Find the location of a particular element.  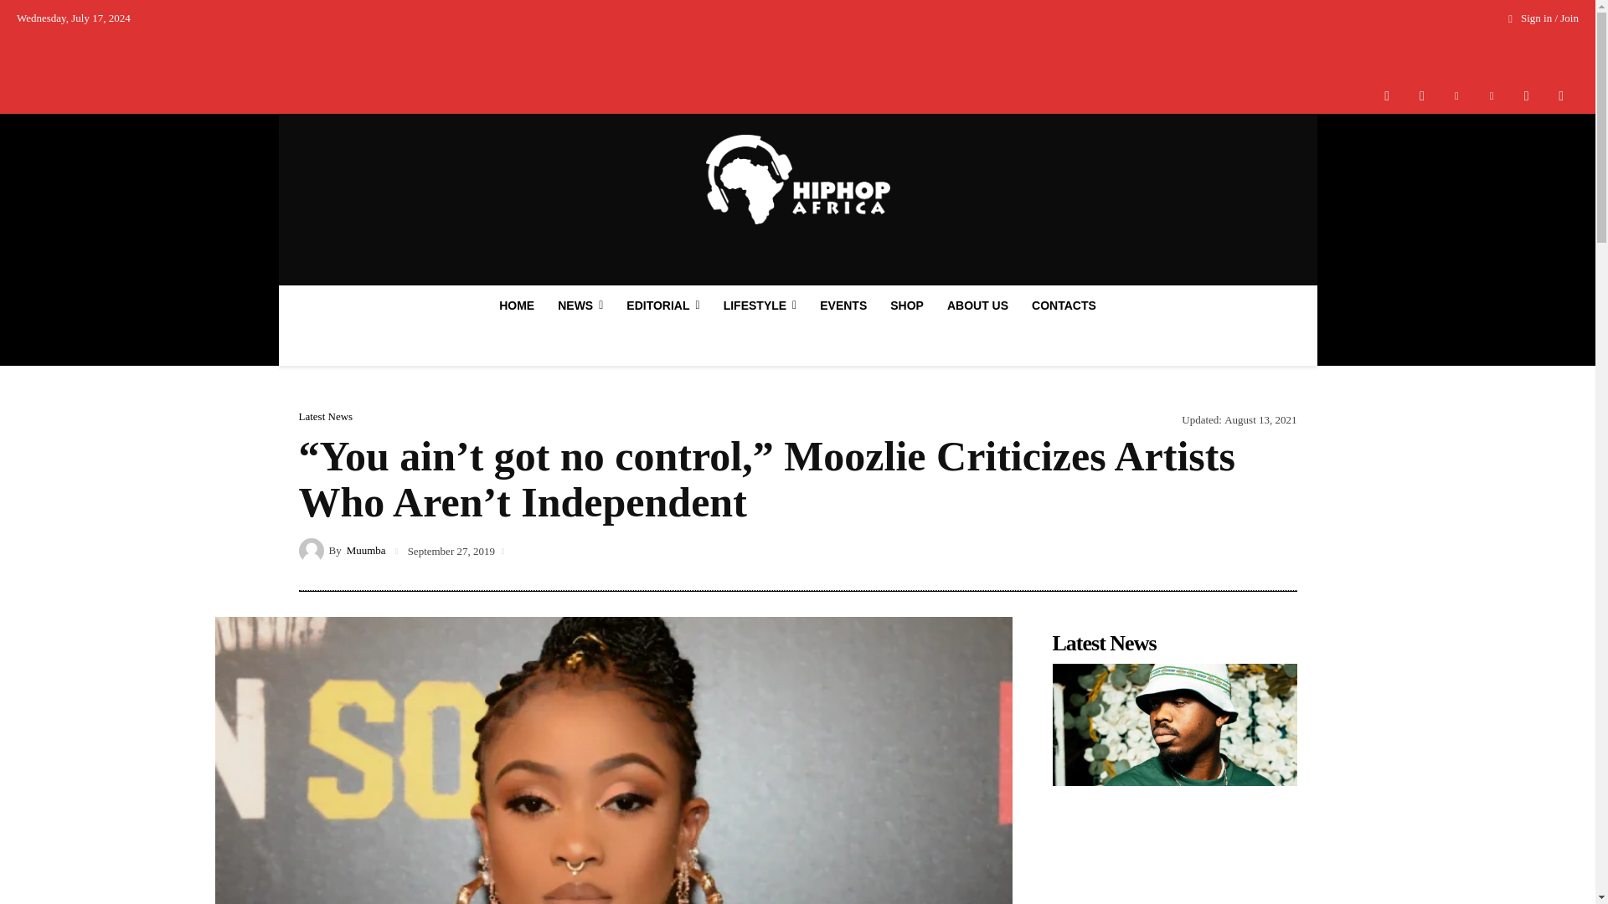

Muumba is located at coordinates (312, 549).